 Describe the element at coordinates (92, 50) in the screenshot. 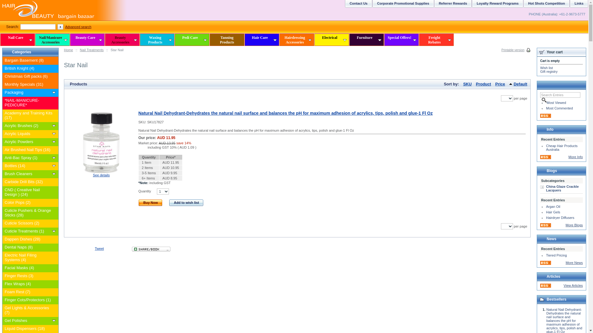

I see `Nail Treatments` at that location.